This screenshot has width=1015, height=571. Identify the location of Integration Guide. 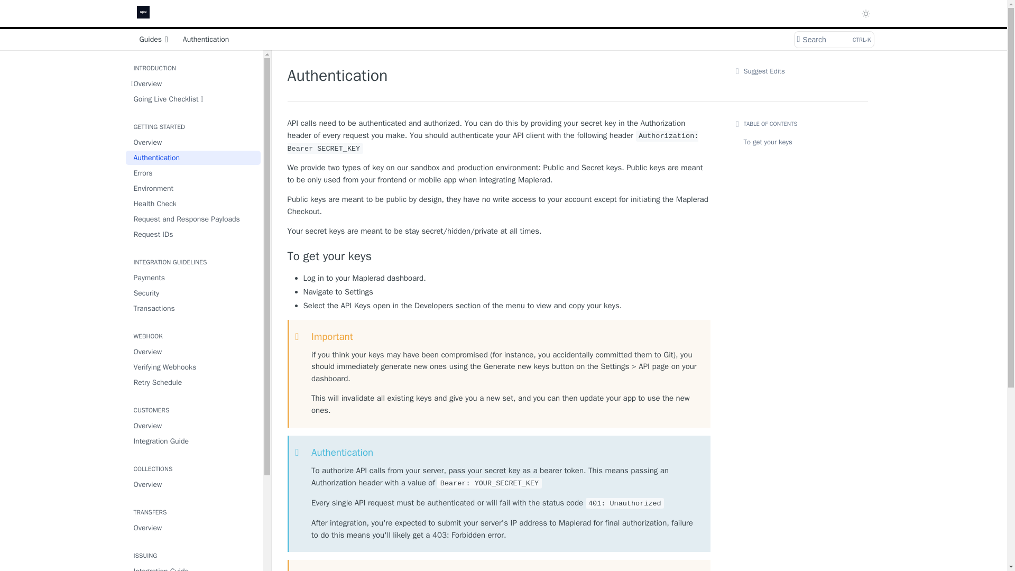
(193, 568).